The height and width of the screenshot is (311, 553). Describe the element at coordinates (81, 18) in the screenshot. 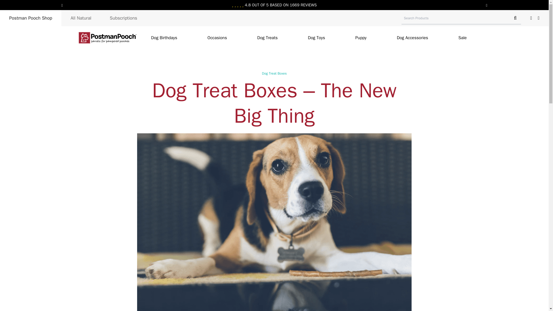

I see `All Natural` at that location.